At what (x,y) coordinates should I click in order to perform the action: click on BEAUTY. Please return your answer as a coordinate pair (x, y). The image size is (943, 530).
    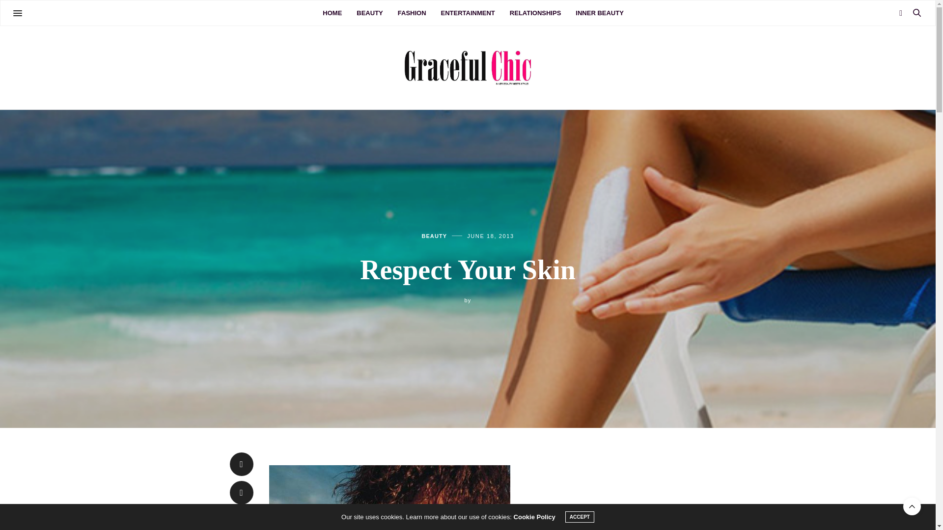
    Looking at the image, I should click on (369, 13).